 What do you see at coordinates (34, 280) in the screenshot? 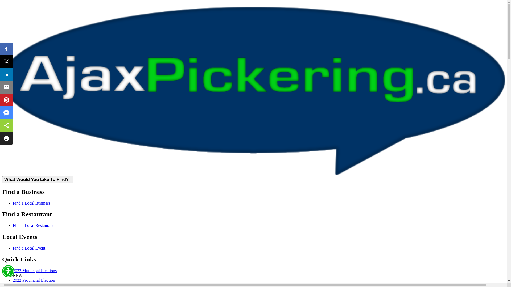
I see `2022 Provincial Election` at bounding box center [34, 280].